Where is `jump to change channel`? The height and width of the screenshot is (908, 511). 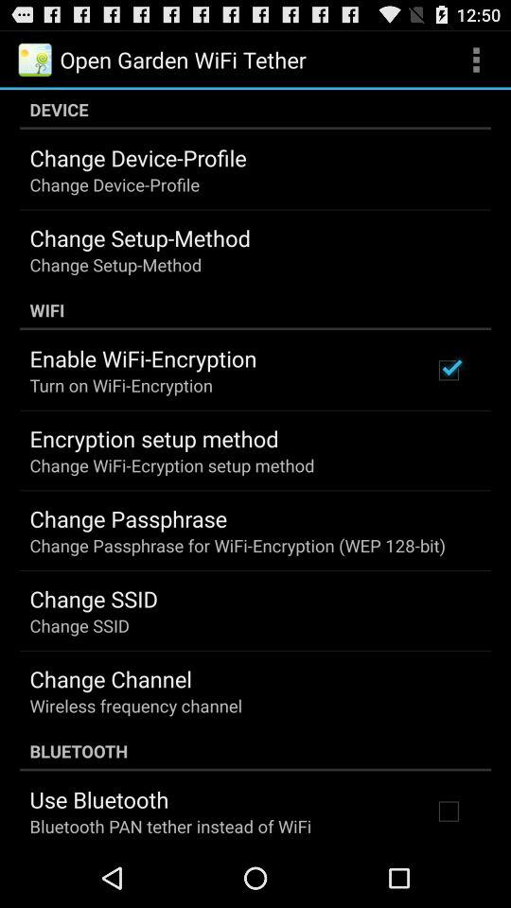
jump to change channel is located at coordinates (110, 678).